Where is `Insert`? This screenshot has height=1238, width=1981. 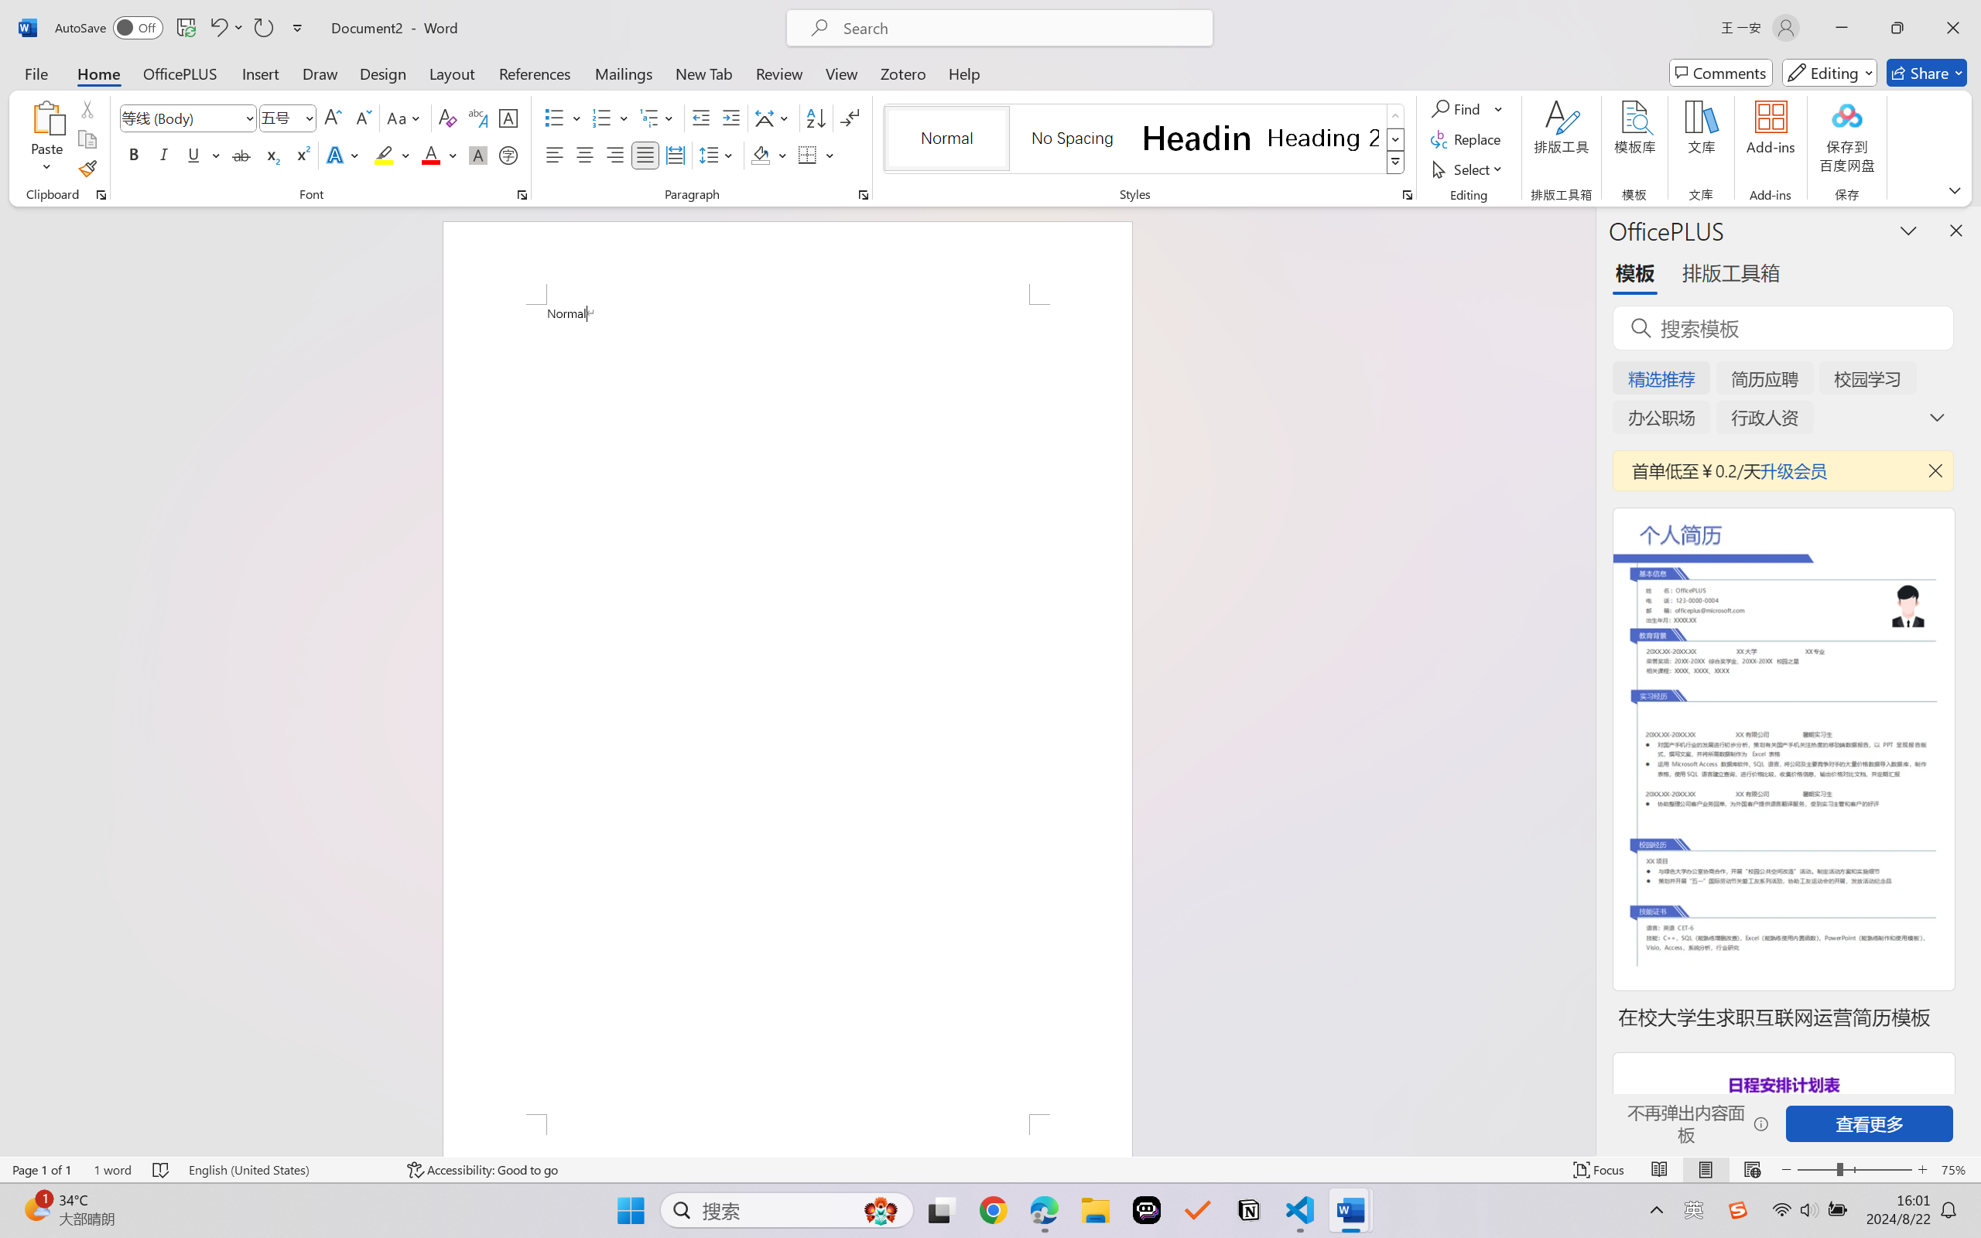 Insert is located at coordinates (260, 73).